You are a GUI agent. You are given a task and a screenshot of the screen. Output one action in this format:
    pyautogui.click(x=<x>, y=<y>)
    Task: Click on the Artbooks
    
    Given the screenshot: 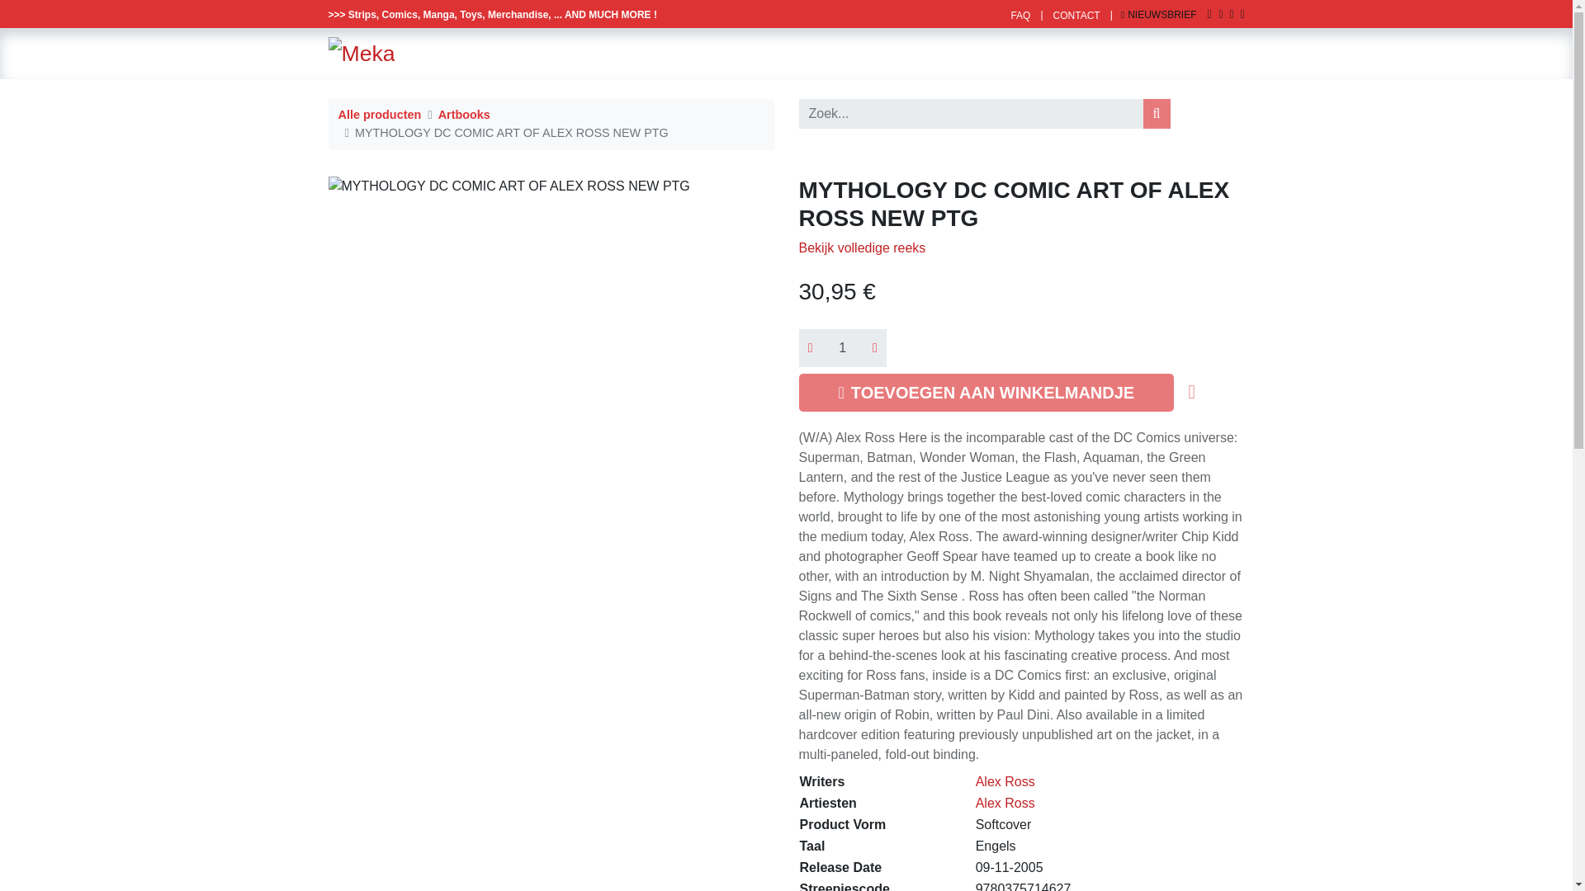 What is the action you would take?
    pyautogui.click(x=464, y=114)
    